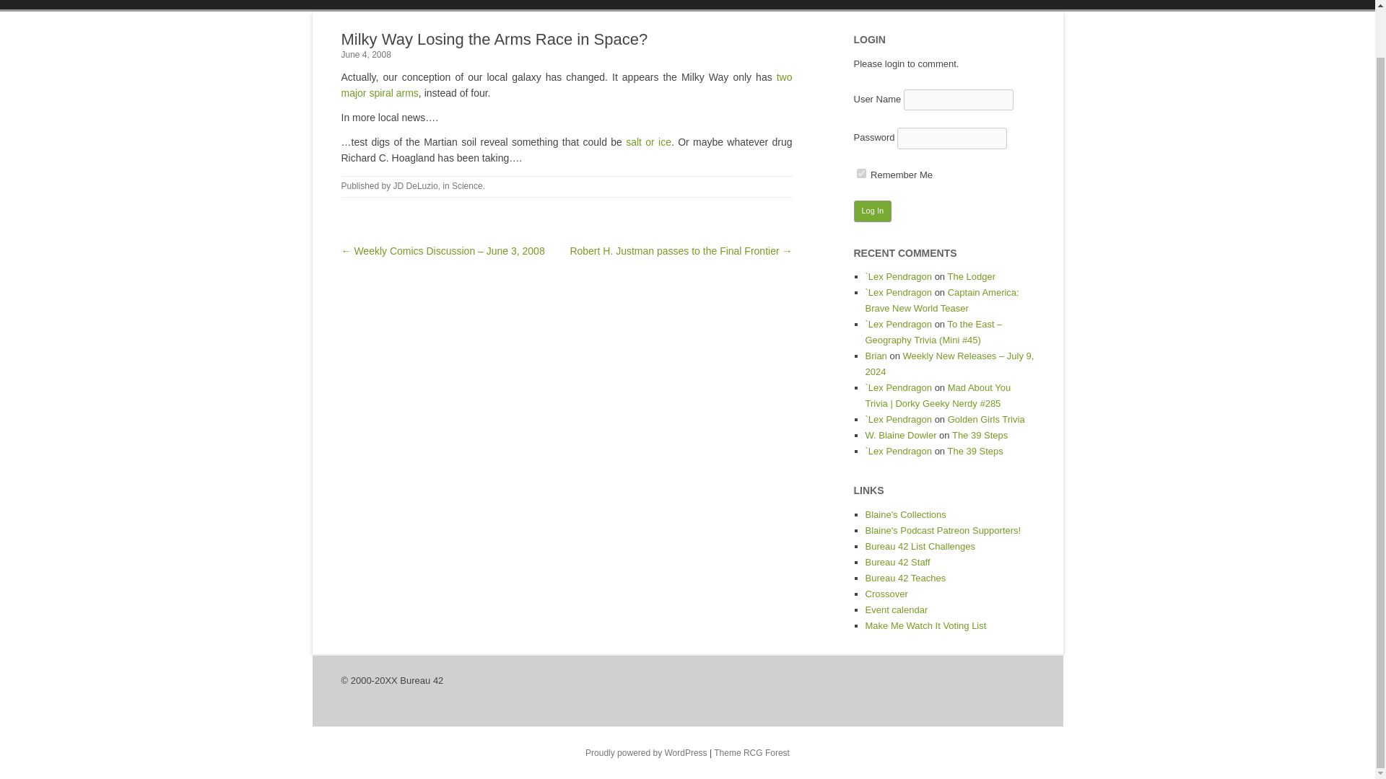  I want to click on View all posts by JD DeLuzio, so click(416, 185).